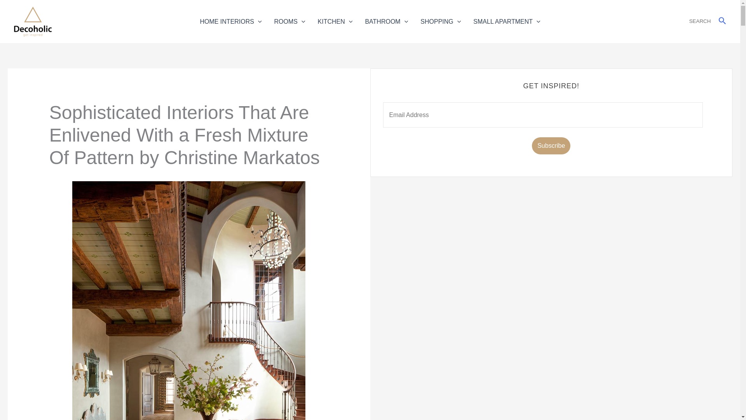  What do you see at coordinates (506, 21) in the screenshot?
I see `SMALL APARTMENT` at bounding box center [506, 21].